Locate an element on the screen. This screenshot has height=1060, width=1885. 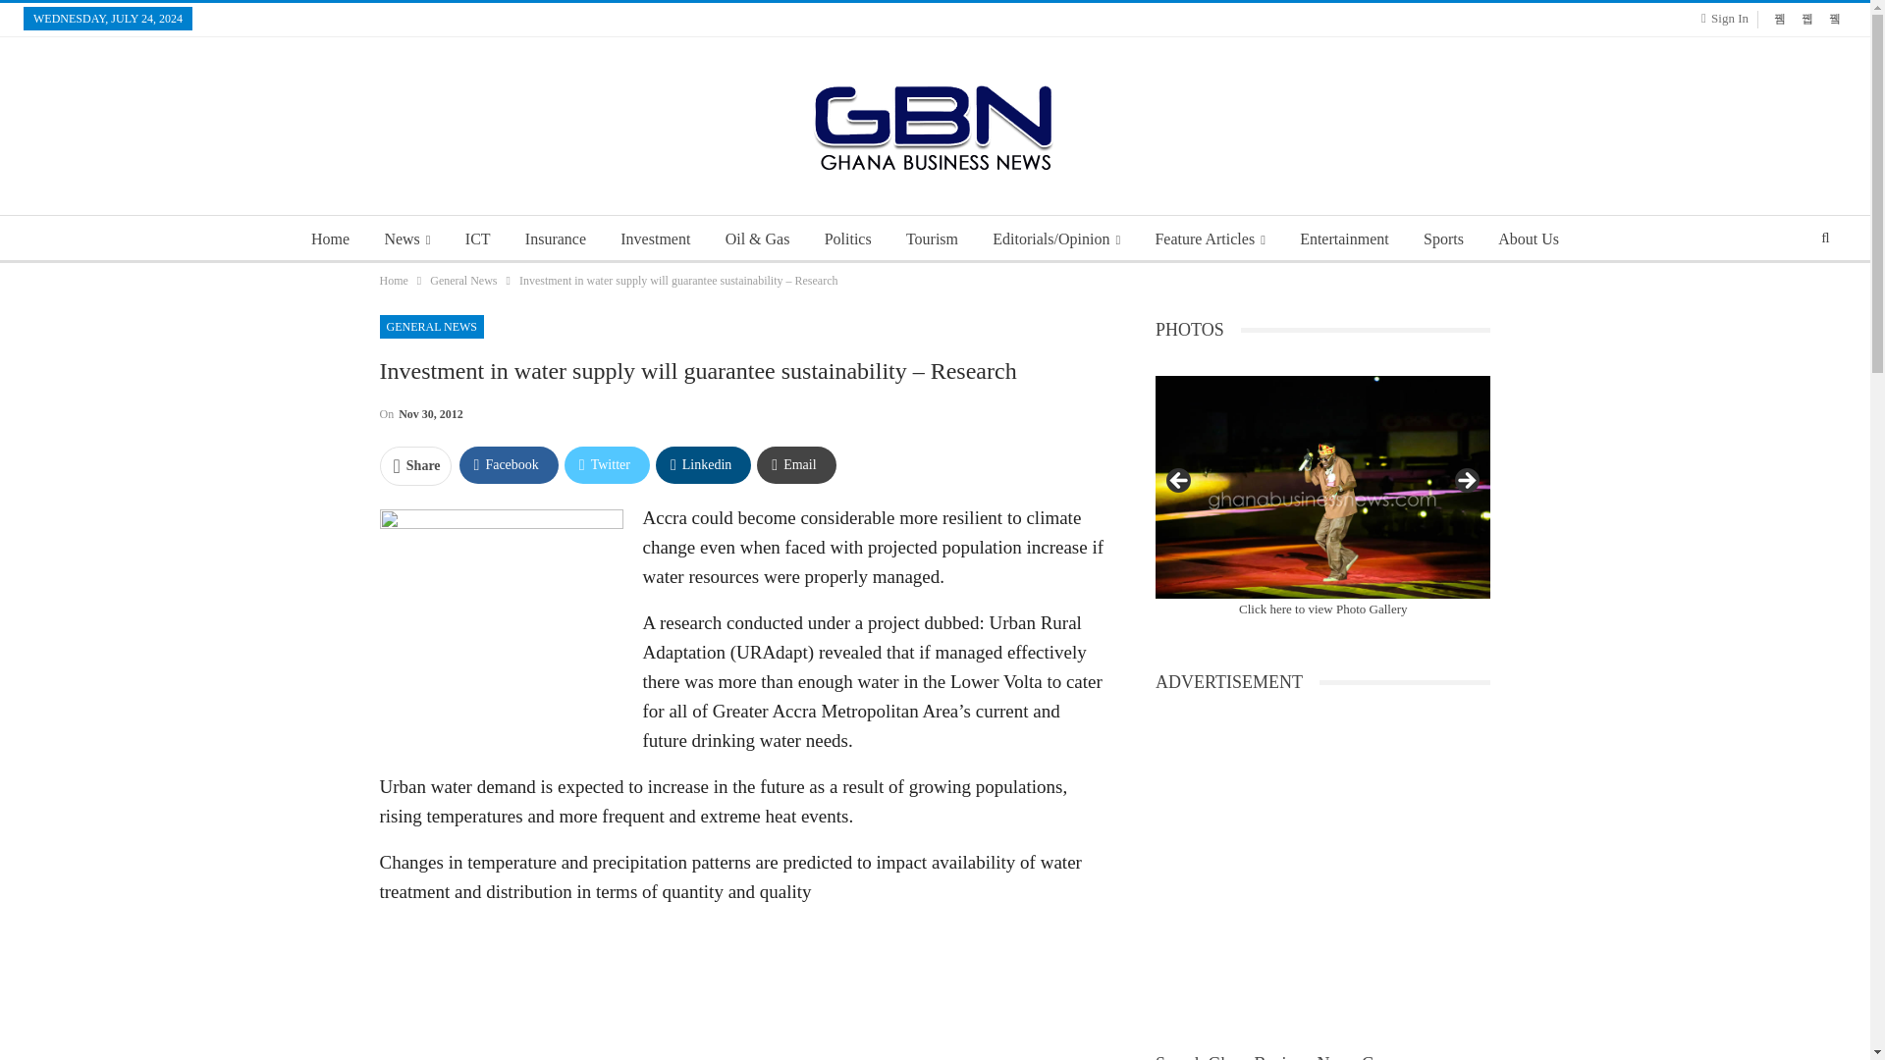
Entertainment is located at coordinates (1343, 239).